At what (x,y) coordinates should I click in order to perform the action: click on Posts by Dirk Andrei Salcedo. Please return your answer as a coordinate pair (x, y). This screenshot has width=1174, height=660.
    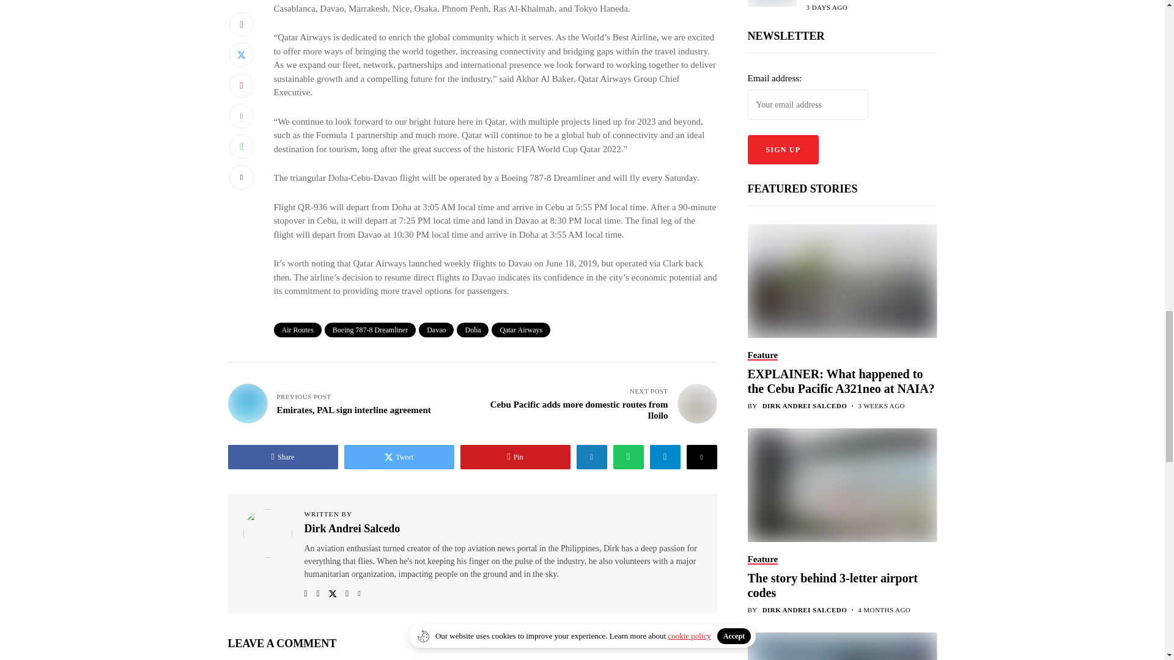
    Looking at the image, I should click on (805, 116).